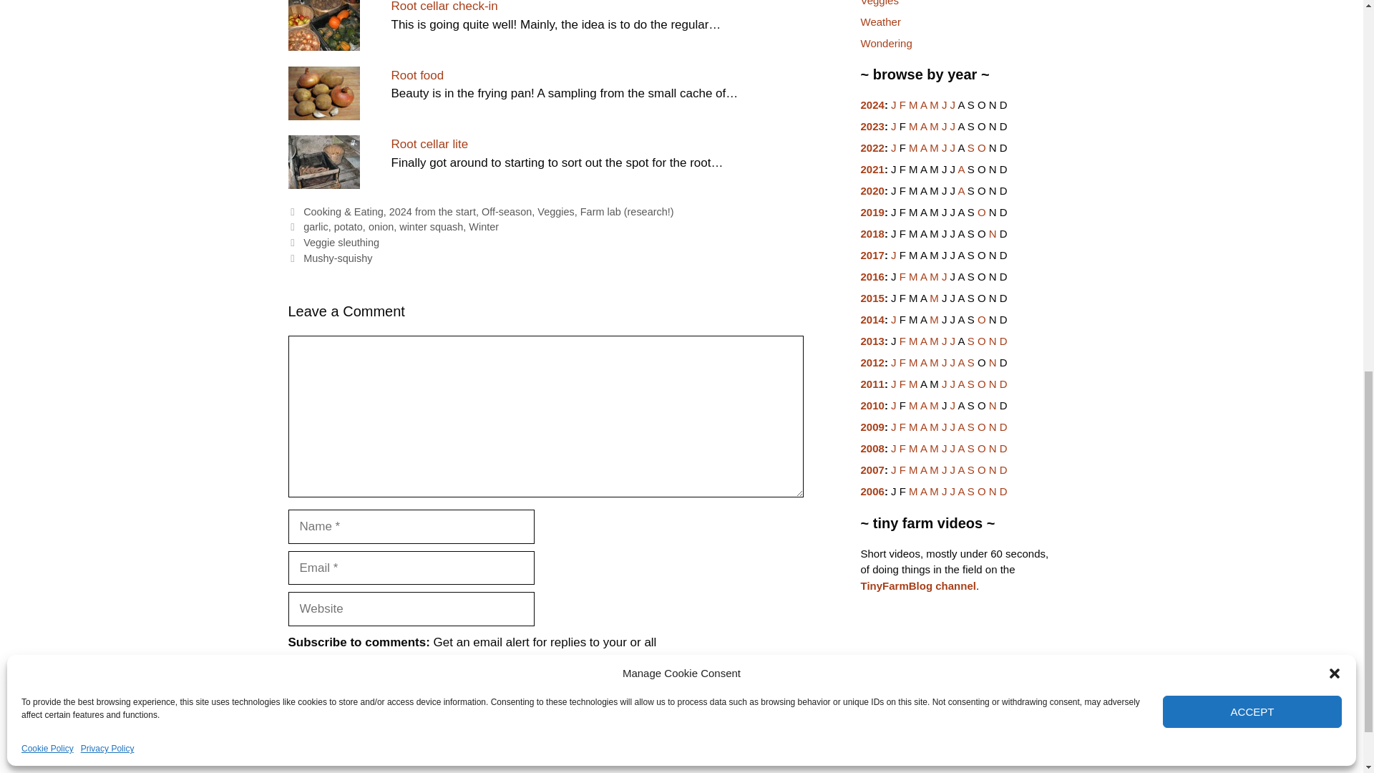 This screenshot has height=773, width=1374. What do you see at coordinates (348, 226) in the screenshot?
I see `potato` at bounding box center [348, 226].